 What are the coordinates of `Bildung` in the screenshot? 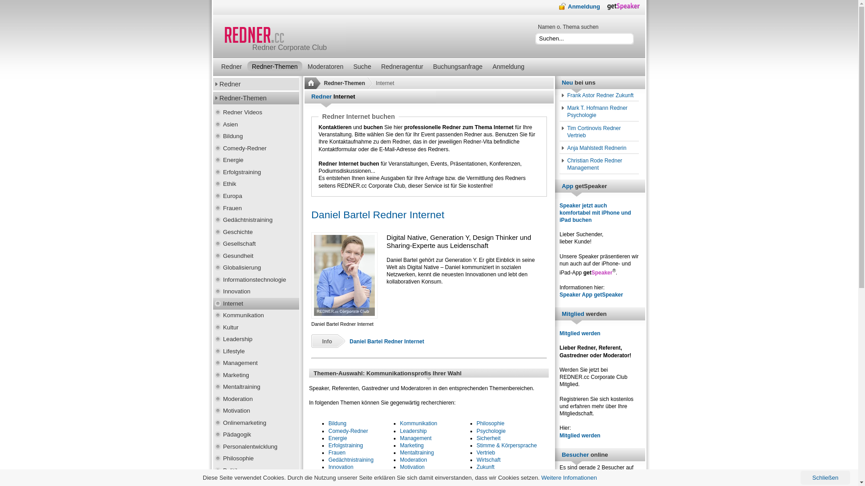 It's located at (256, 137).